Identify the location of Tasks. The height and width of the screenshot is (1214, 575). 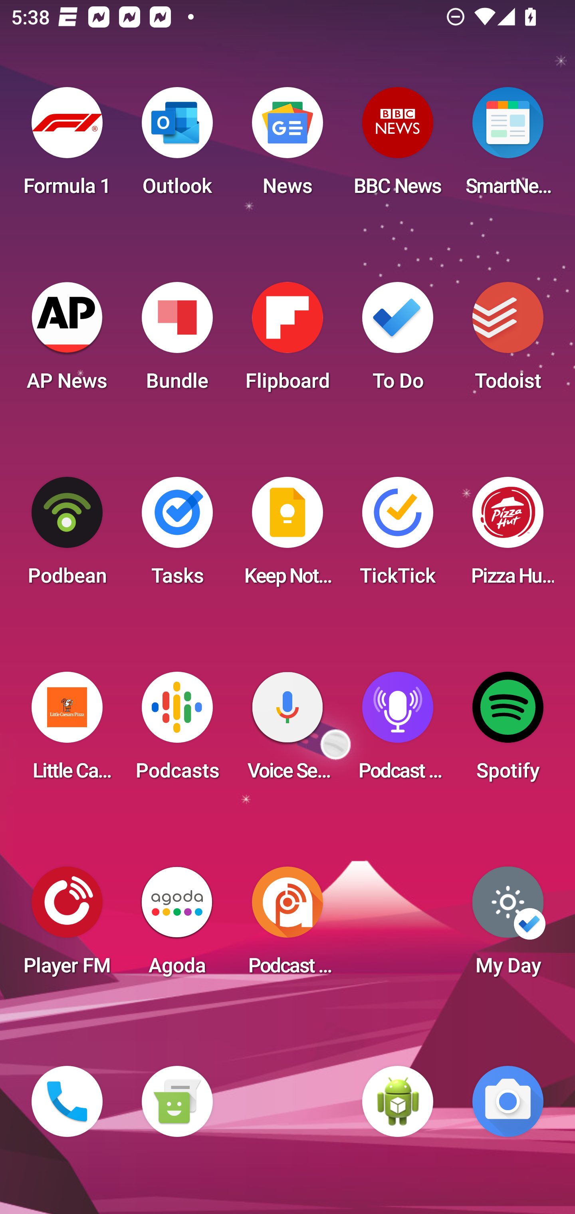
(177, 536).